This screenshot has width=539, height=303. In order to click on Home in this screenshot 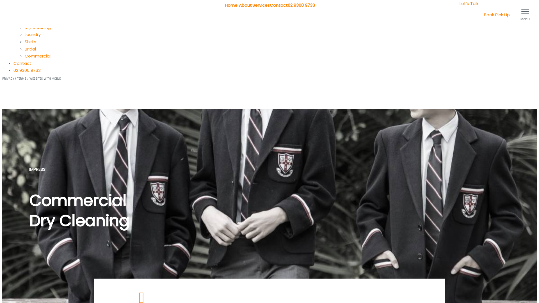, I will do `click(231, 5)`.